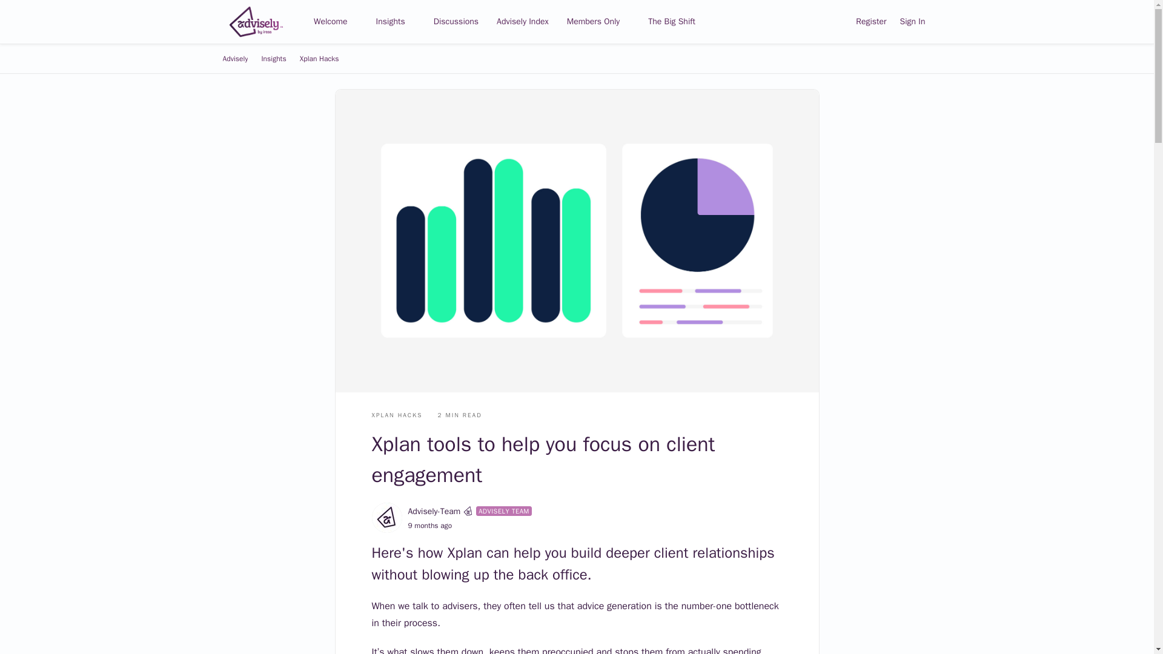  Describe the element at coordinates (273, 59) in the screenshot. I see `Insights` at that location.